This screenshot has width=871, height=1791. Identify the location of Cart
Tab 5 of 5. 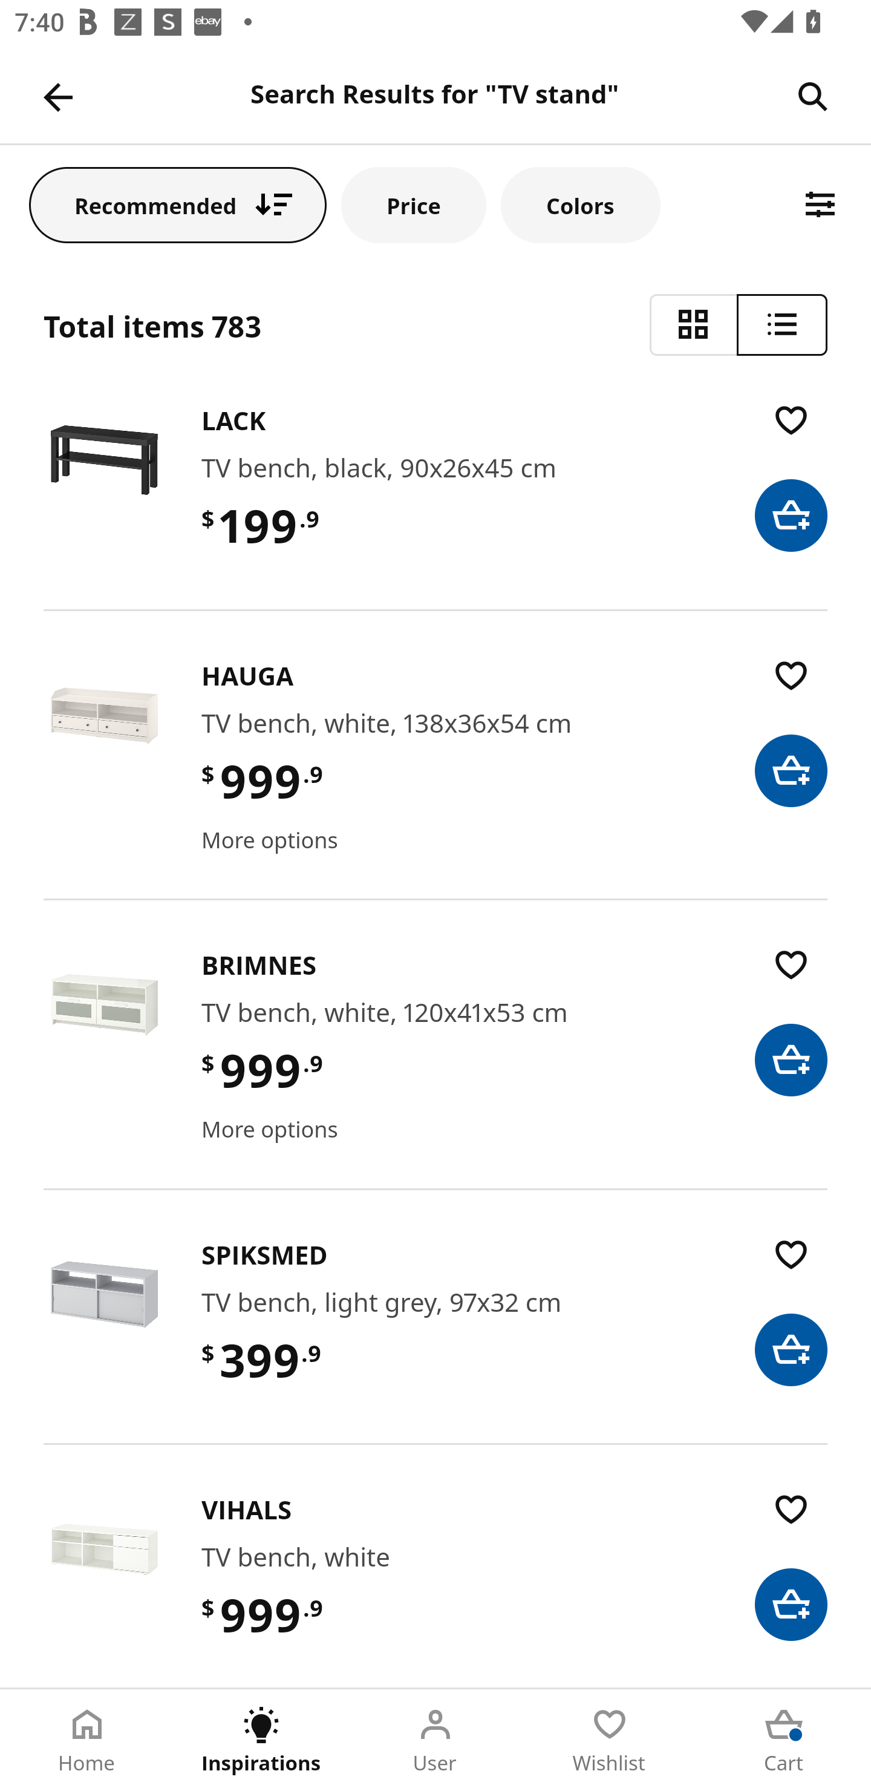
(784, 1740).